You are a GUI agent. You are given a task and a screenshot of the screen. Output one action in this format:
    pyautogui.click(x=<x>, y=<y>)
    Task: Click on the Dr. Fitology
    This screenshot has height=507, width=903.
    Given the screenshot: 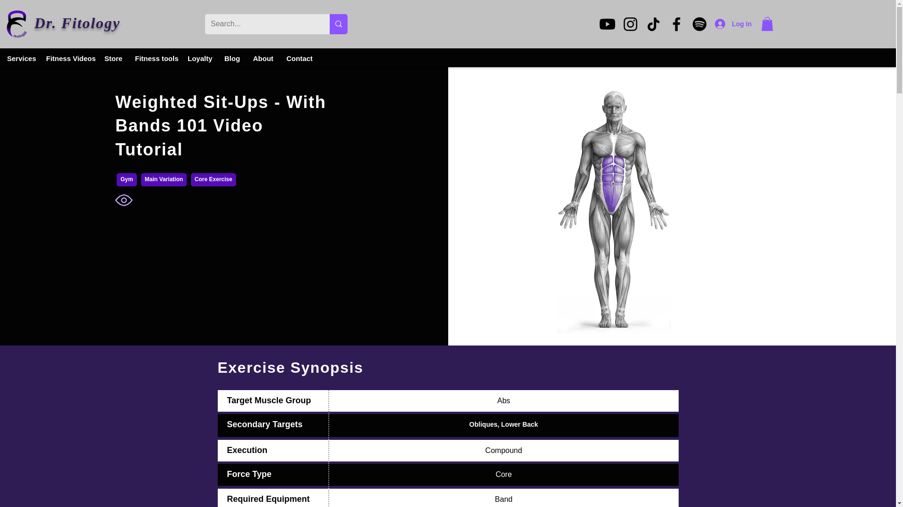 What is the action you would take?
    pyautogui.click(x=77, y=23)
    